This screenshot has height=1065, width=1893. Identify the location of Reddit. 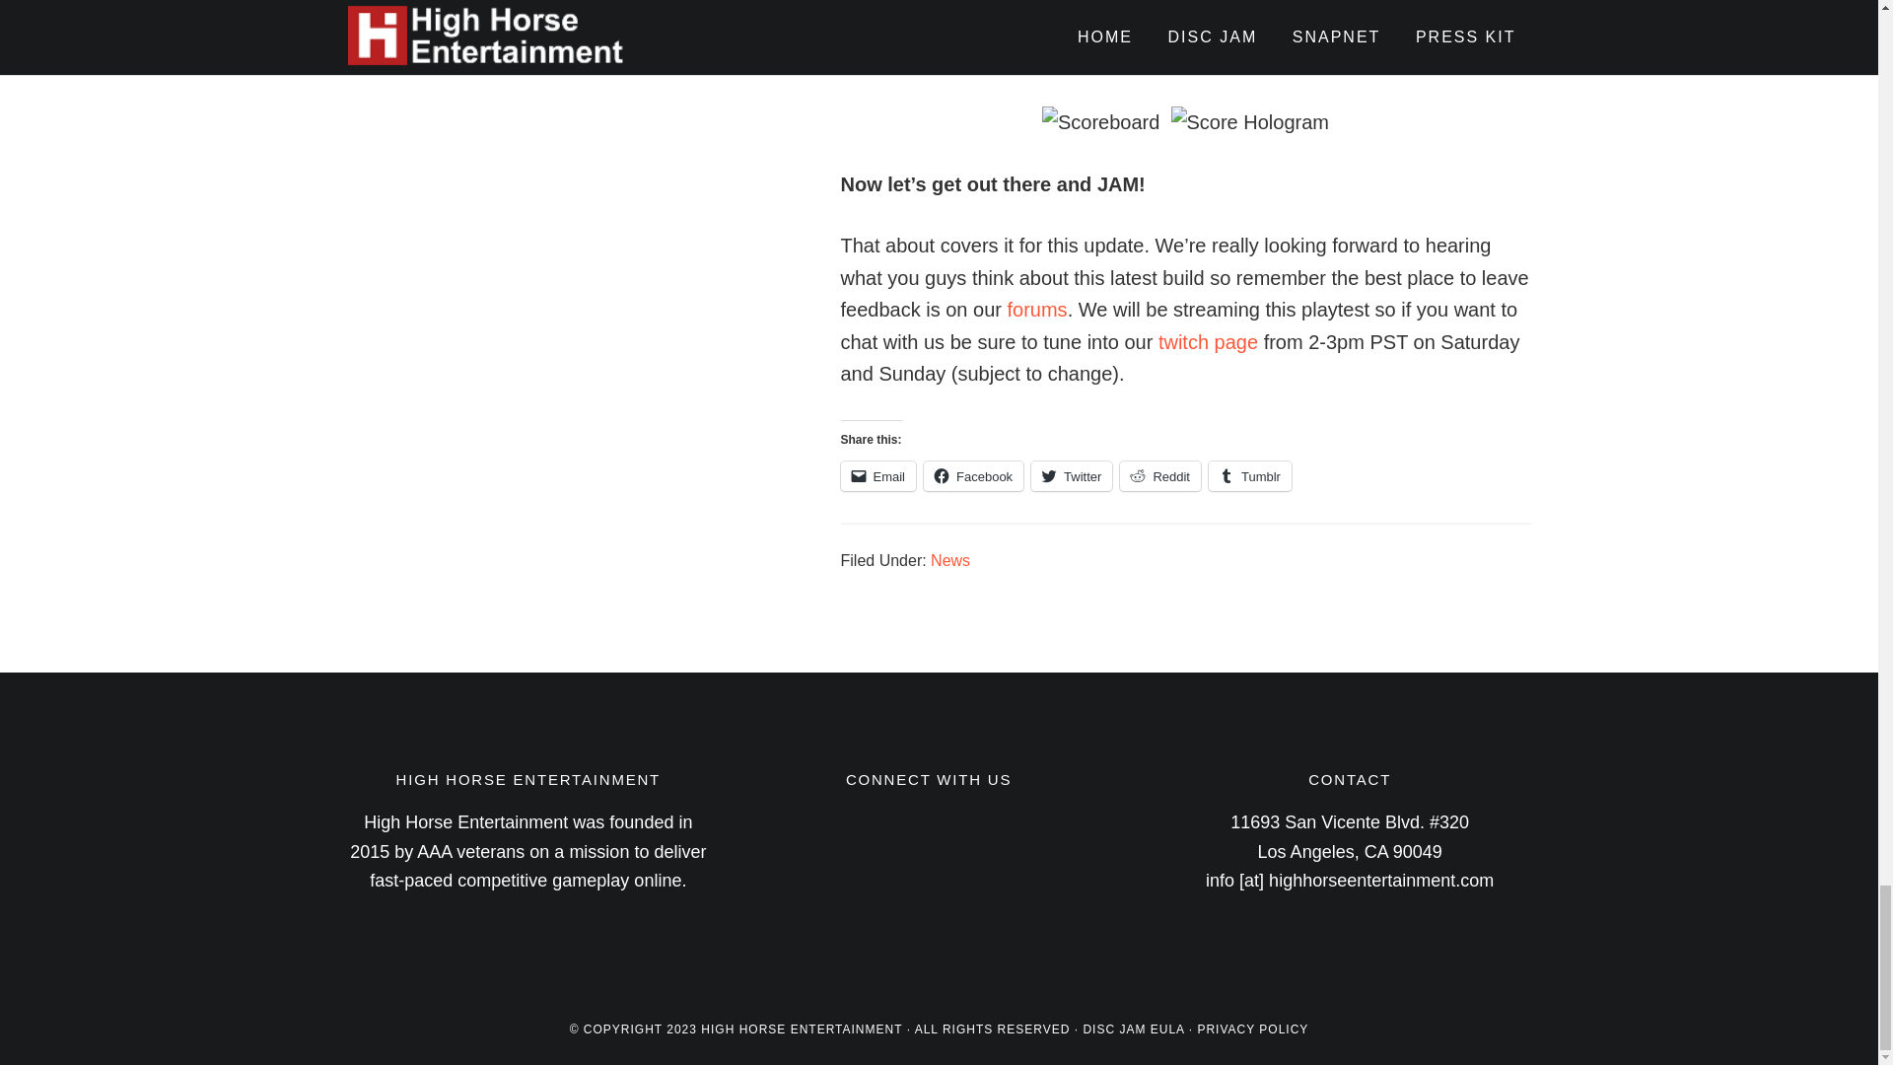
(1159, 475).